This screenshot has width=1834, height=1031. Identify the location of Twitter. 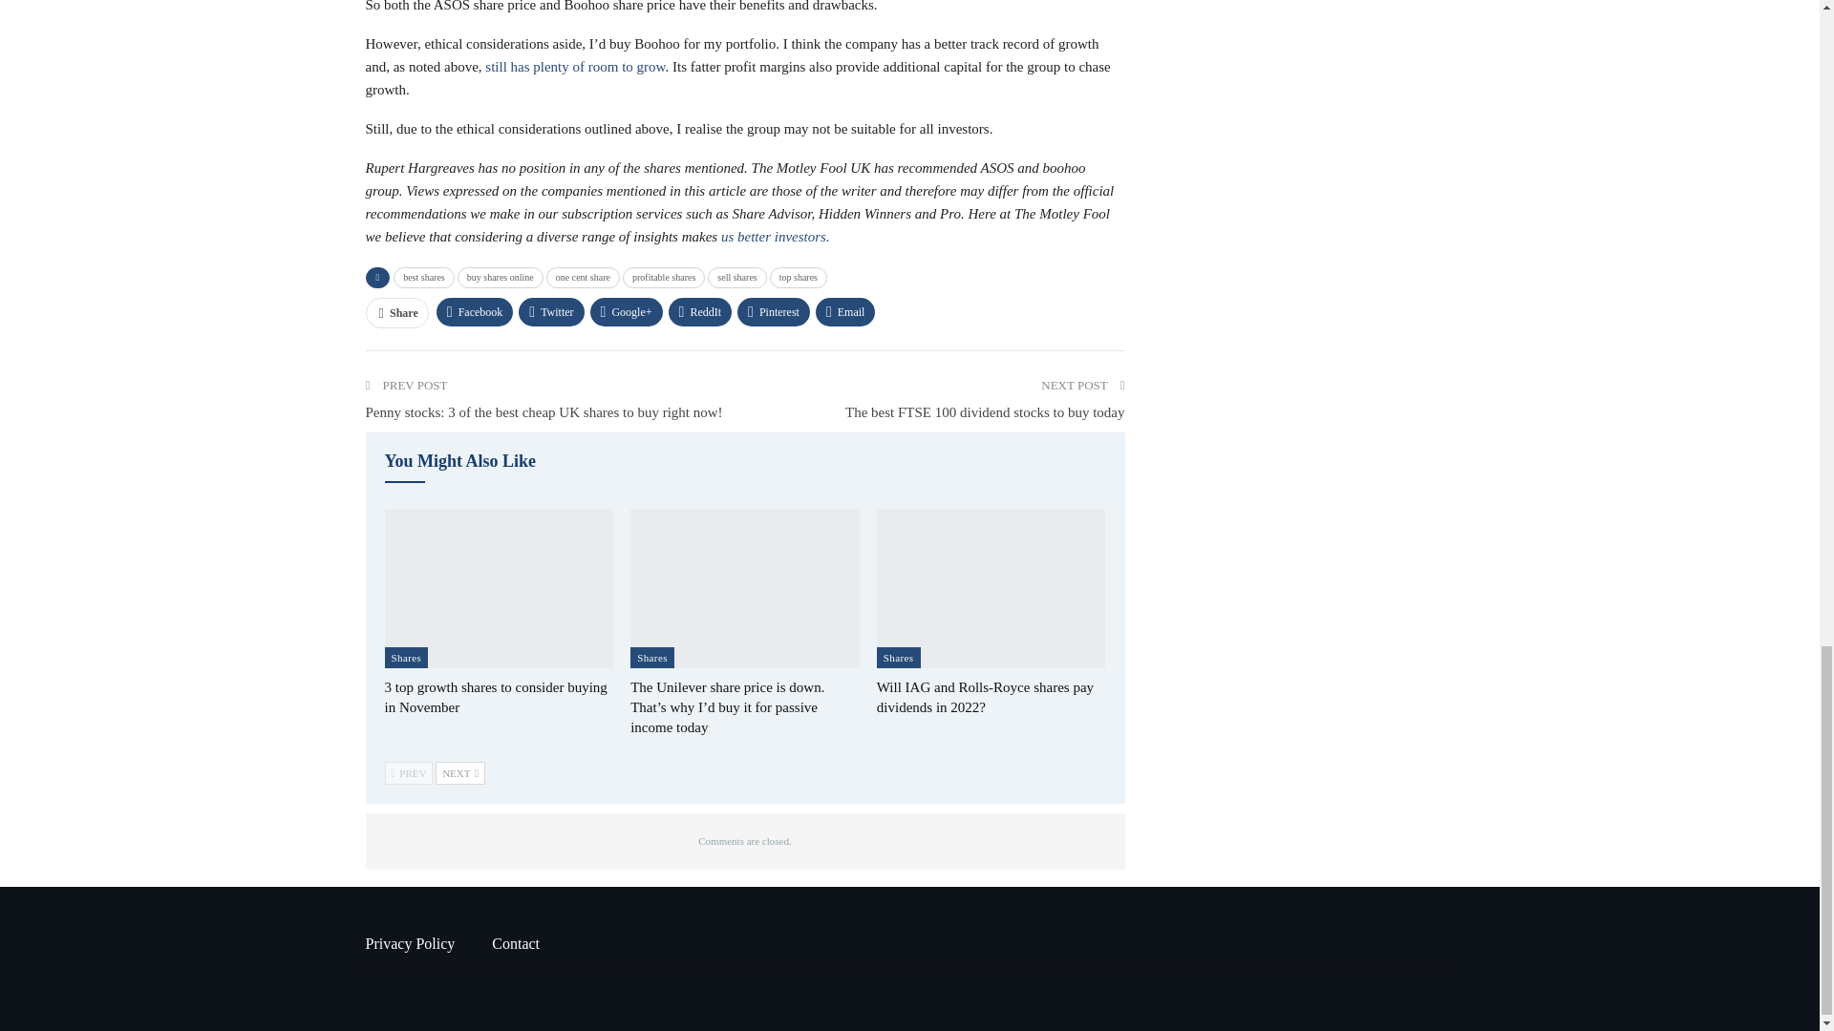
(550, 312).